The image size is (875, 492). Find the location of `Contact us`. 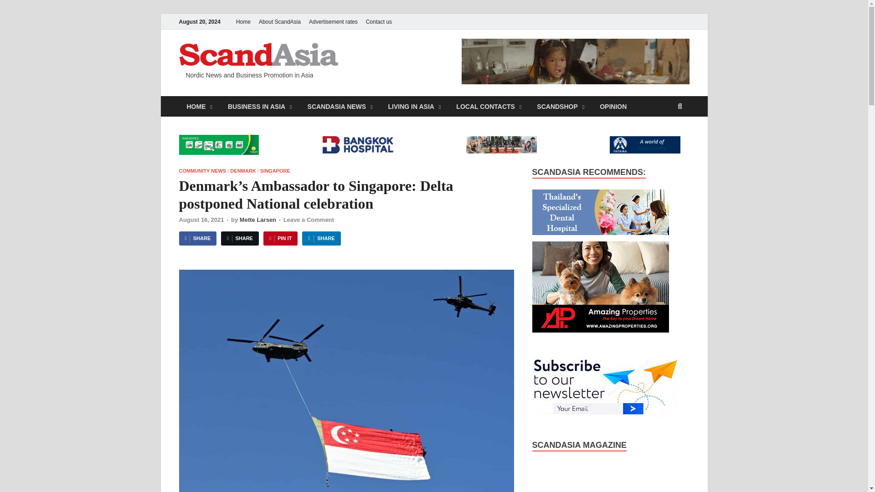

Contact us is located at coordinates (379, 21).